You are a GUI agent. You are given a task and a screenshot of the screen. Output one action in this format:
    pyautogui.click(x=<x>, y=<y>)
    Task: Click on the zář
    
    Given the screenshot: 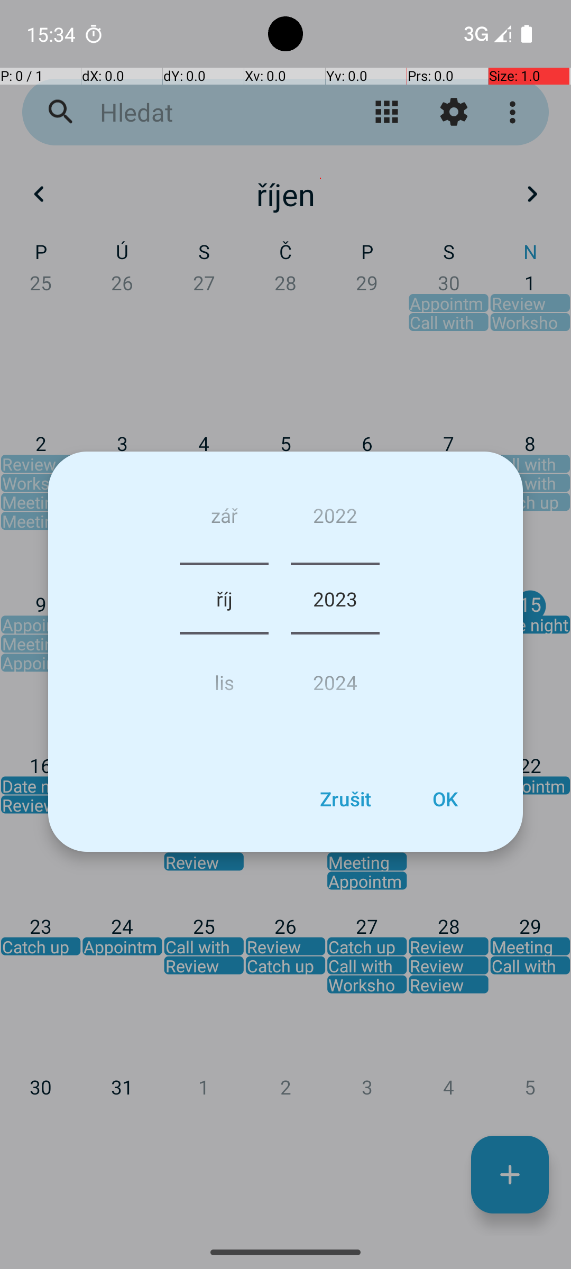 What is the action you would take?
    pyautogui.click(x=224, y=519)
    